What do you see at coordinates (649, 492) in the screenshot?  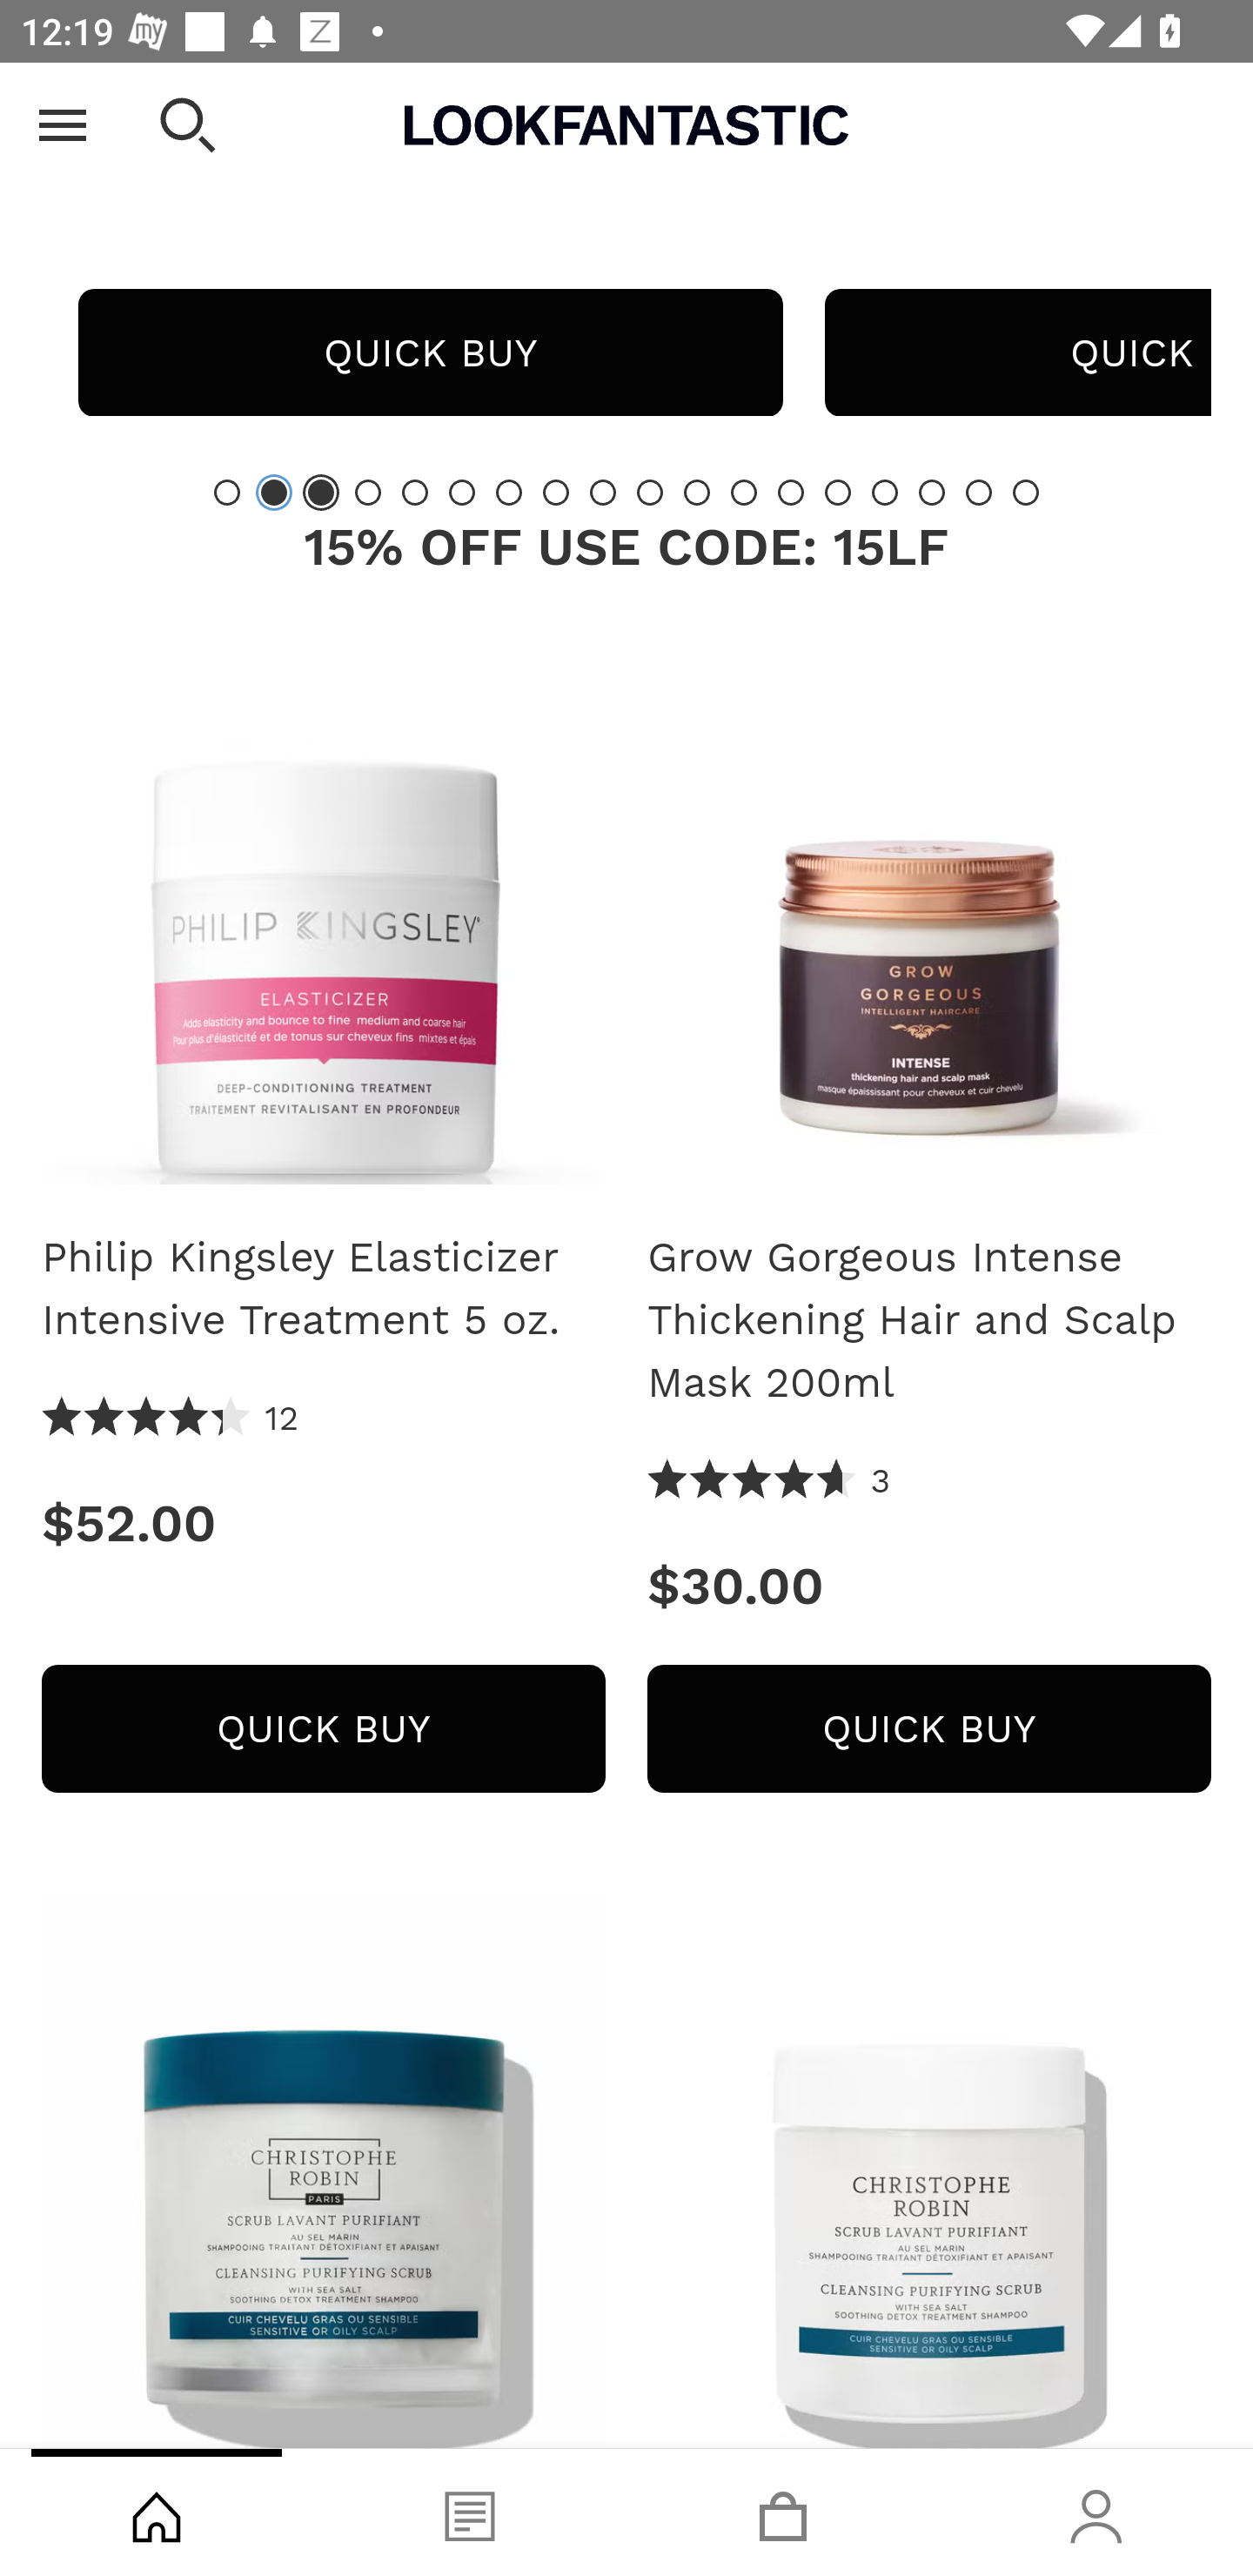 I see `Slide 10` at bounding box center [649, 492].